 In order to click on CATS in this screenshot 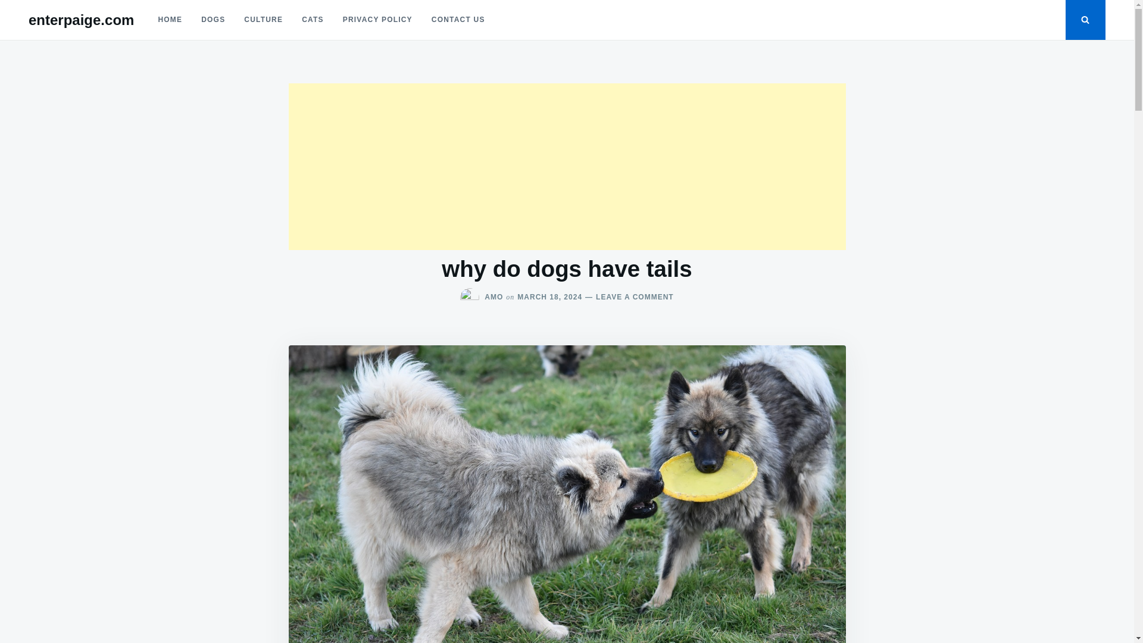, I will do `click(313, 20)`.